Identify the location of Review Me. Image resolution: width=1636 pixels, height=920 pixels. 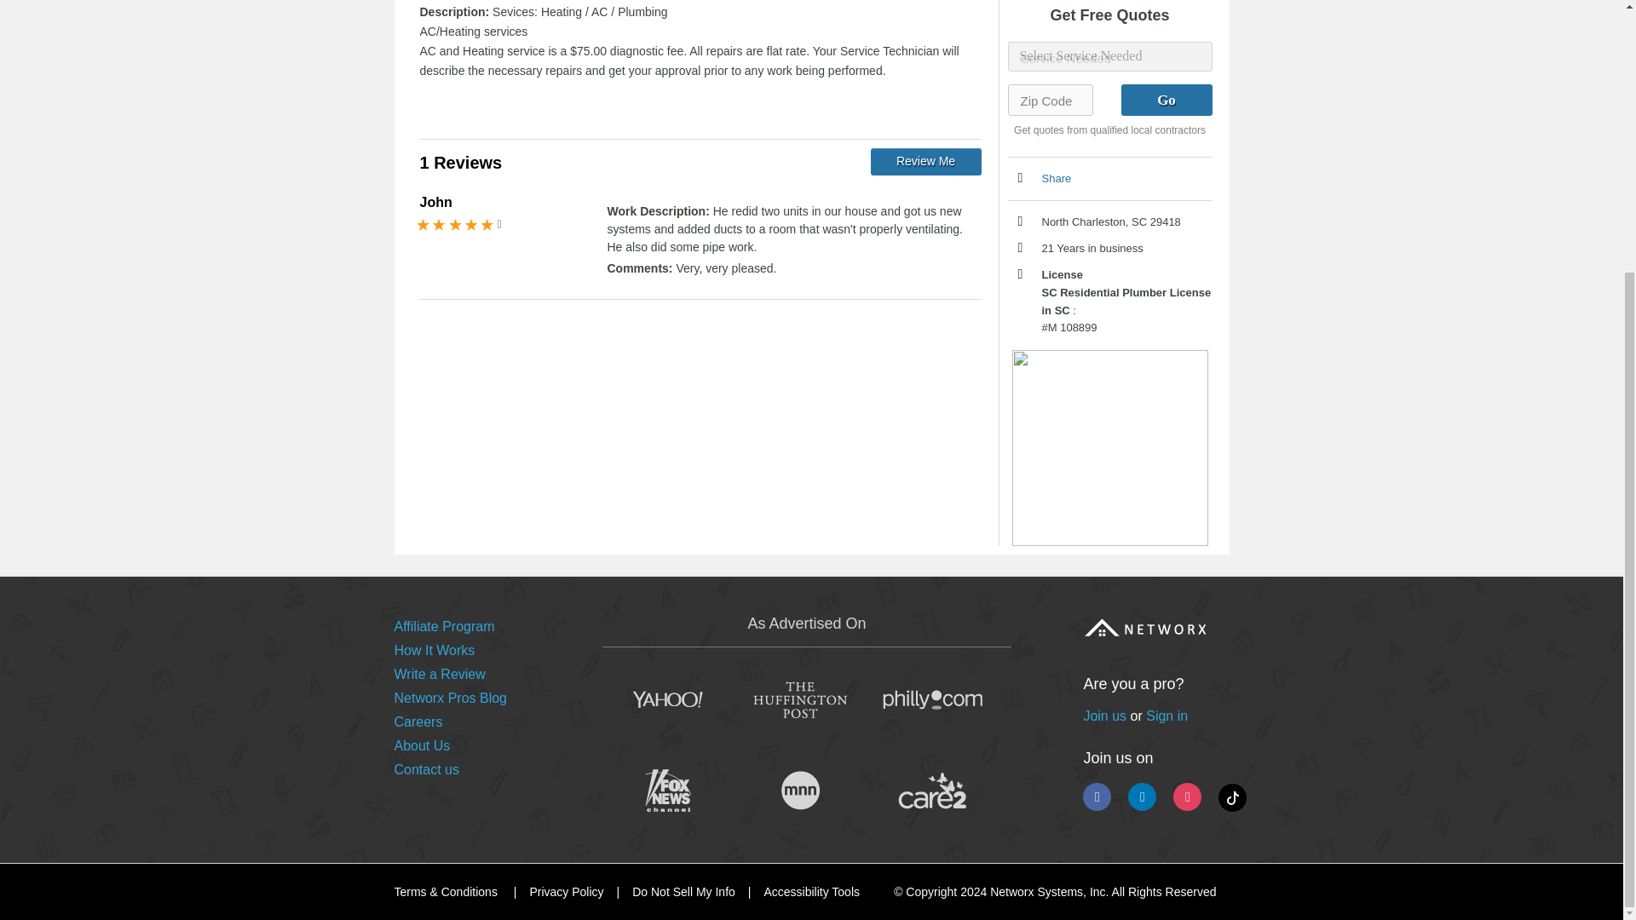
(925, 162).